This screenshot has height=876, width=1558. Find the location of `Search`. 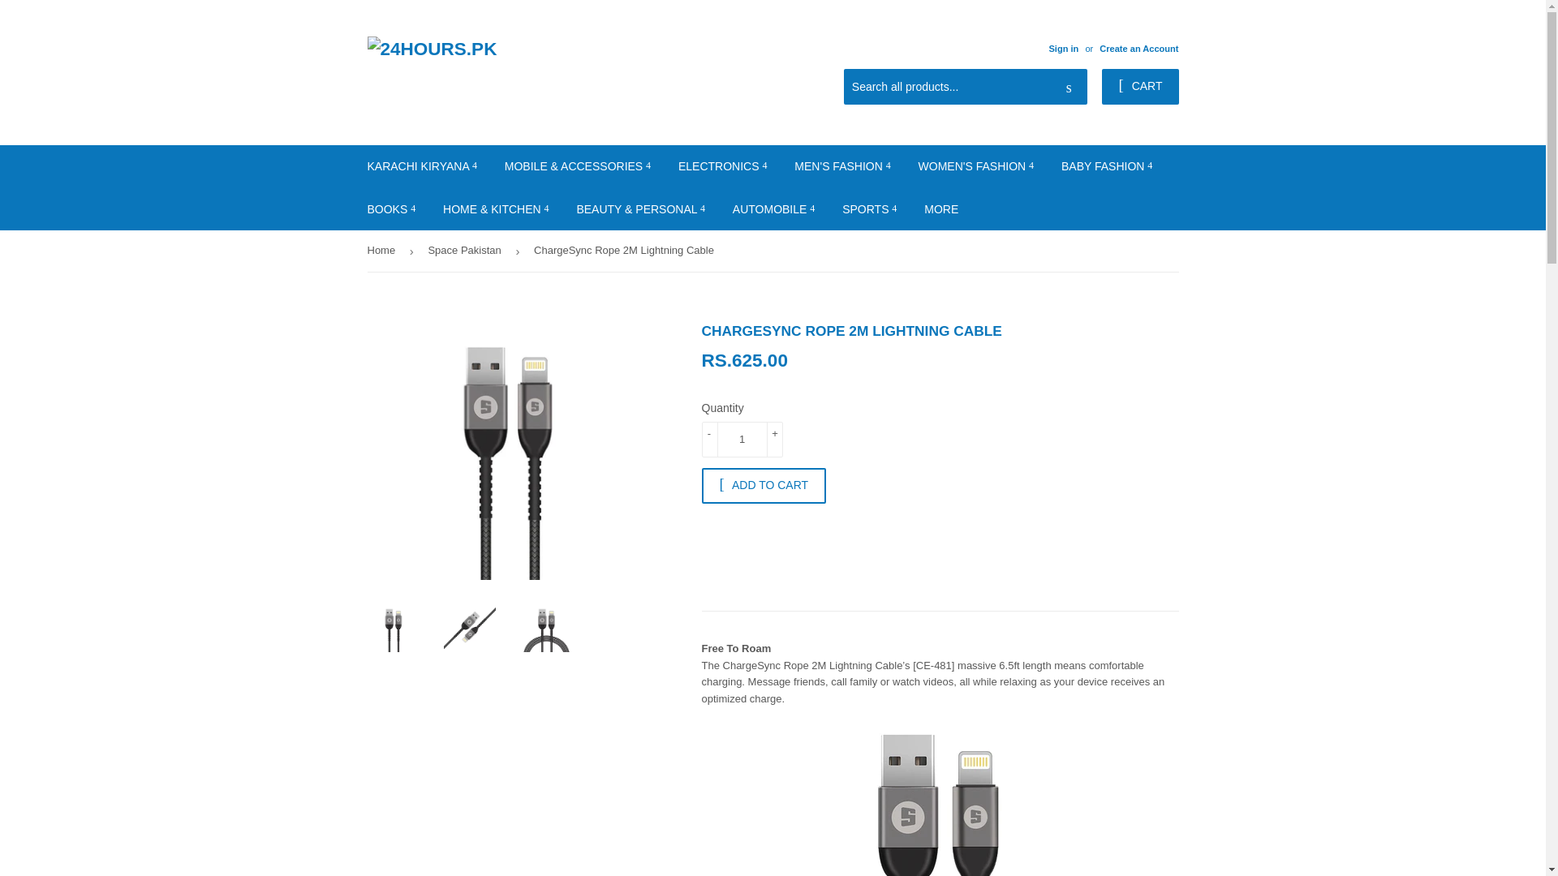

Search is located at coordinates (1069, 88).